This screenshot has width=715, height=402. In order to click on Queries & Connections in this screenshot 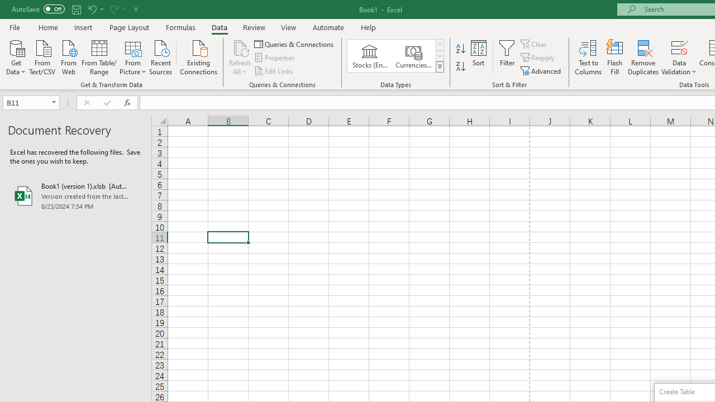, I will do `click(295, 44)`.